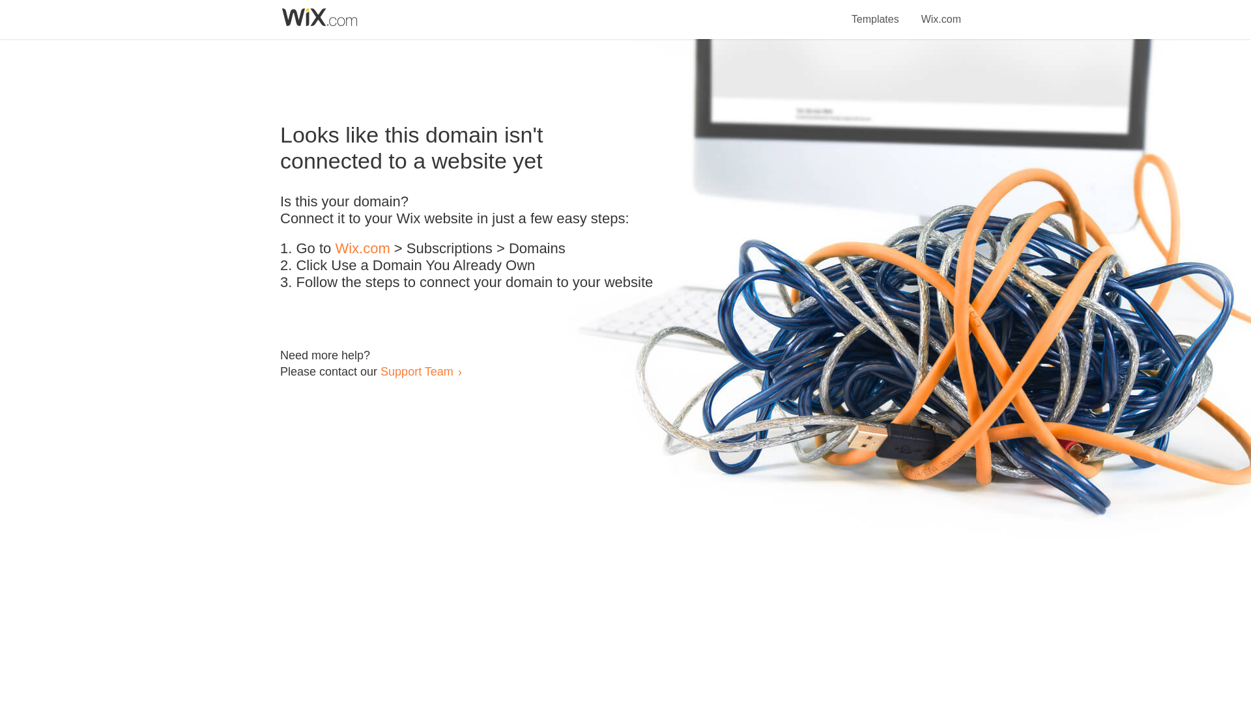 This screenshot has width=1251, height=703. Describe the element at coordinates (941, 12) in the screenshot. I see `Wix.com` at that location.